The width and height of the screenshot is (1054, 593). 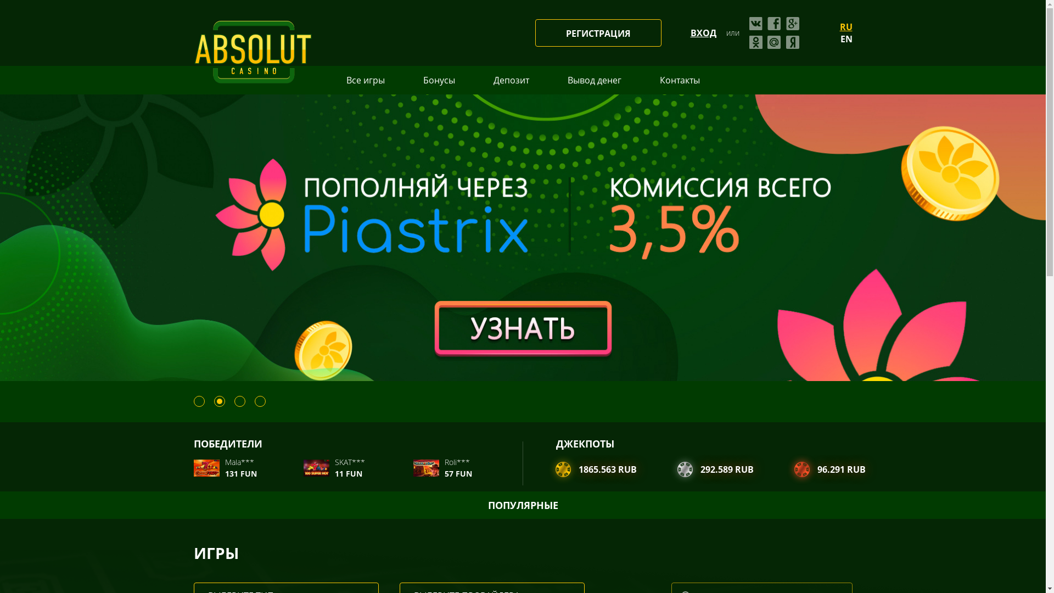 I want to click on EN, so click(x=846, y=39).